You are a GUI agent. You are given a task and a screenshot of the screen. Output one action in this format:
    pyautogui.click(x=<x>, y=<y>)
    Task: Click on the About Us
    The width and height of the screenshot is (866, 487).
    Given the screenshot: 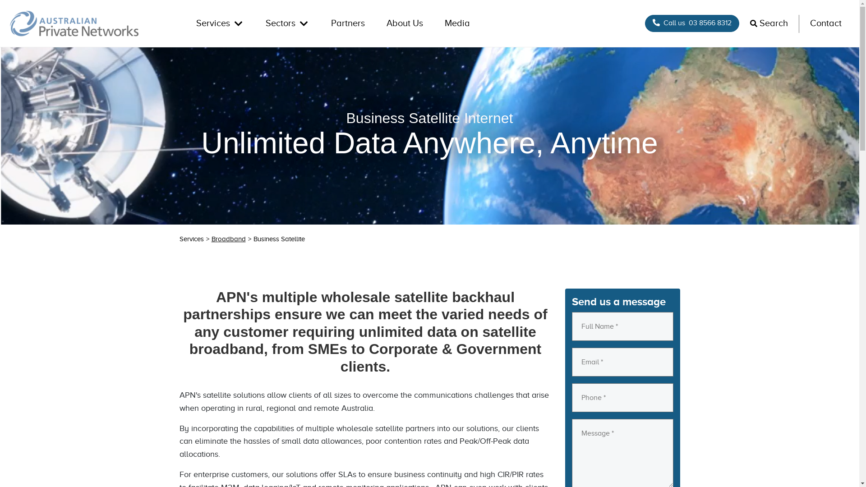 What is the action you would take?
    pyautogui.click(x=405, y=23)
    